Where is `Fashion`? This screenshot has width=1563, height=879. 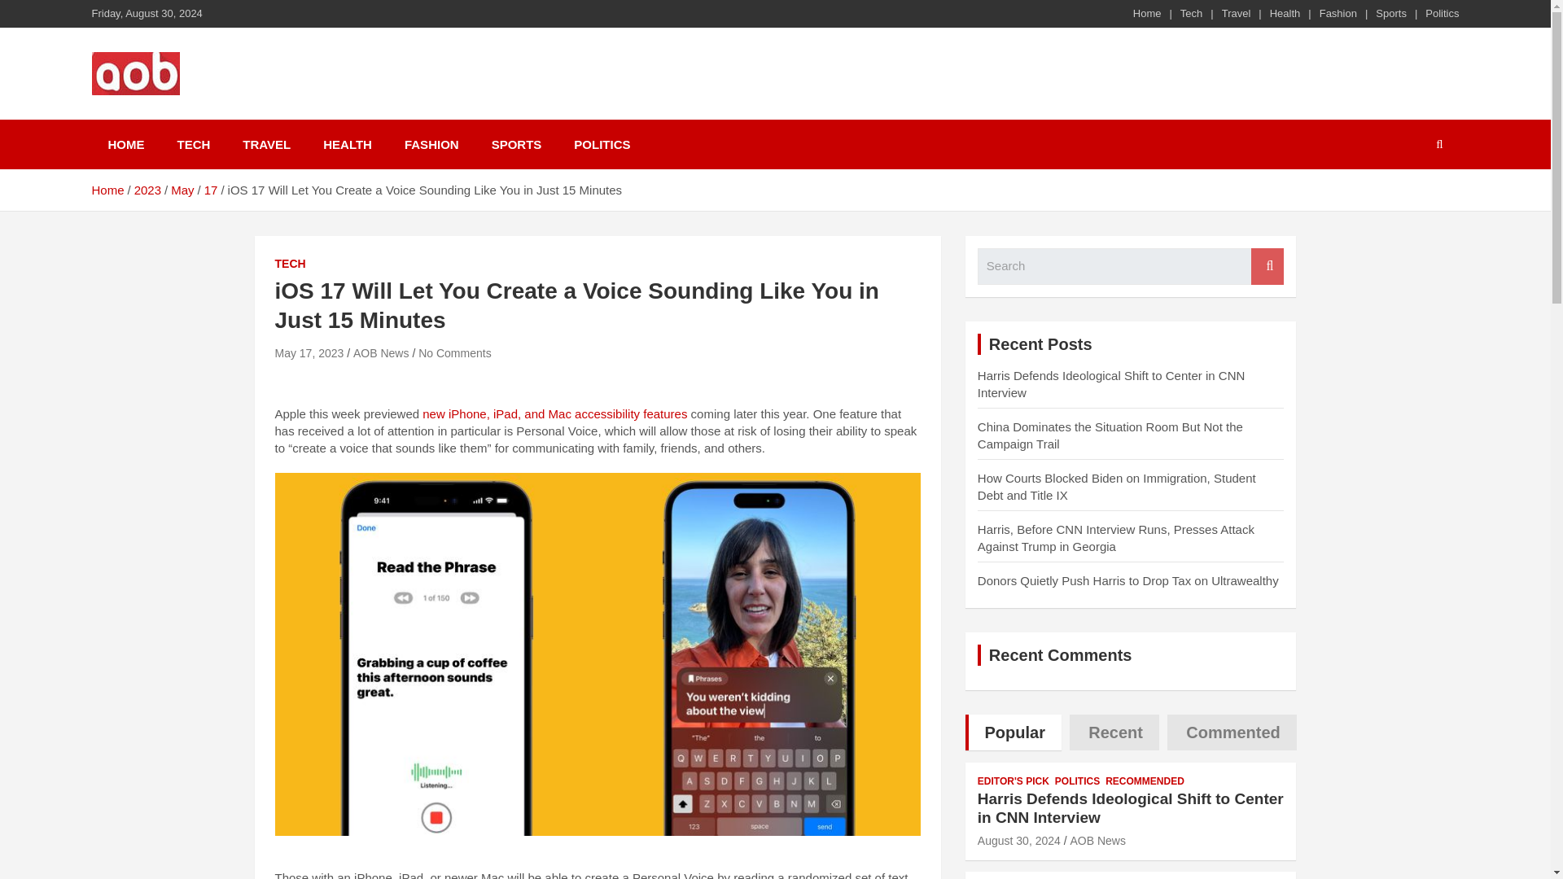 Fashion is located at coordinates (1338, 13).